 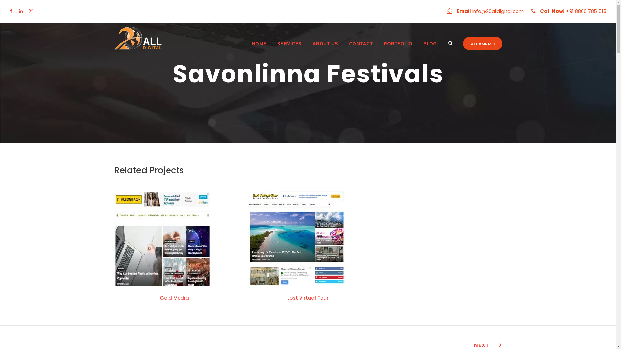 What do you see at coordinates (31, 11) in the screenshot?
I see `instagram` at bounding box center [31, 11].